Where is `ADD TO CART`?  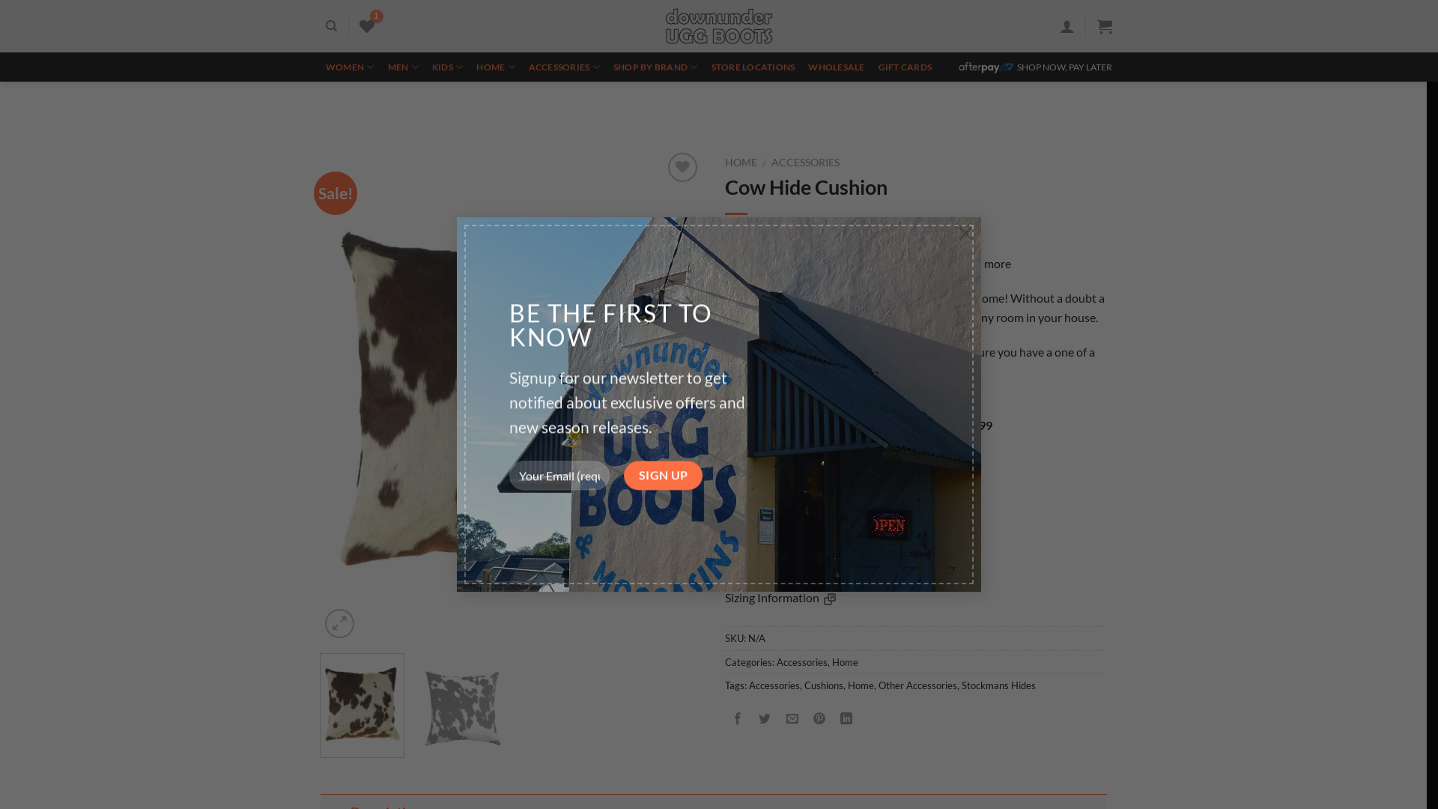 ADD TO CART is located at coordinates (861, 539).